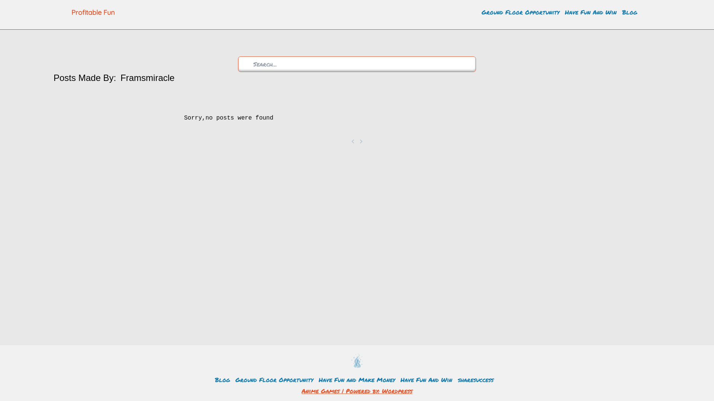 This screenshot has height=401, width=714. Describe the element at coordinates (476, 379) in the screenshot. I see `sharesuccess` at that location.